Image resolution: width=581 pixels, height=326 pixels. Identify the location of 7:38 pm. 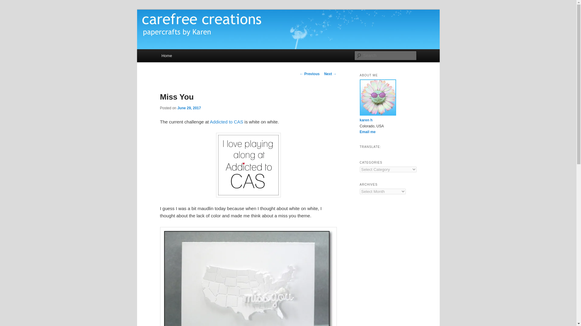
(189, 108).